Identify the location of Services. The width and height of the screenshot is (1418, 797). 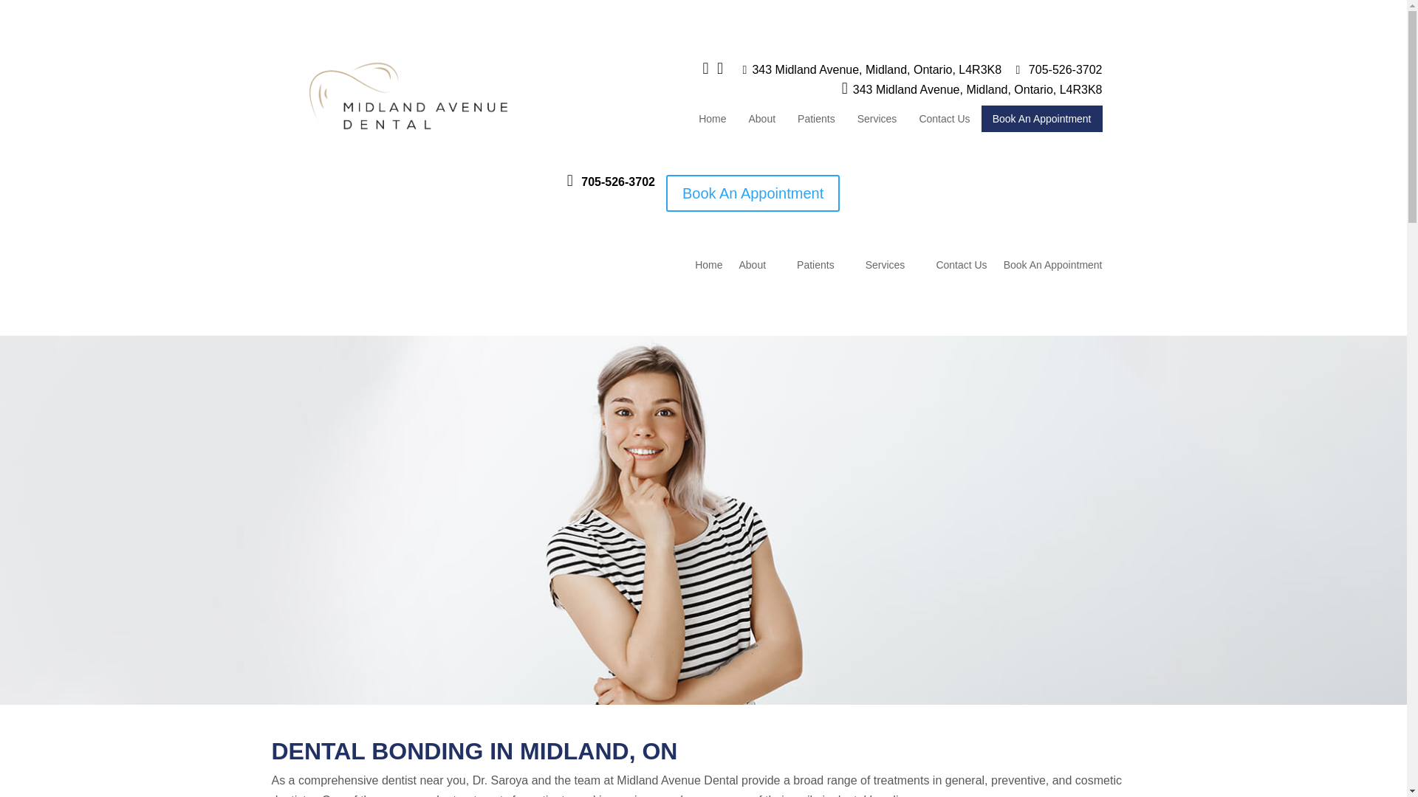
(877, 118).